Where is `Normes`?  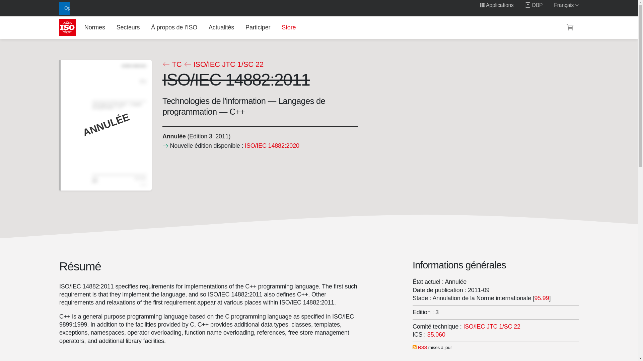 Normes is located at coordinates (94, 27).